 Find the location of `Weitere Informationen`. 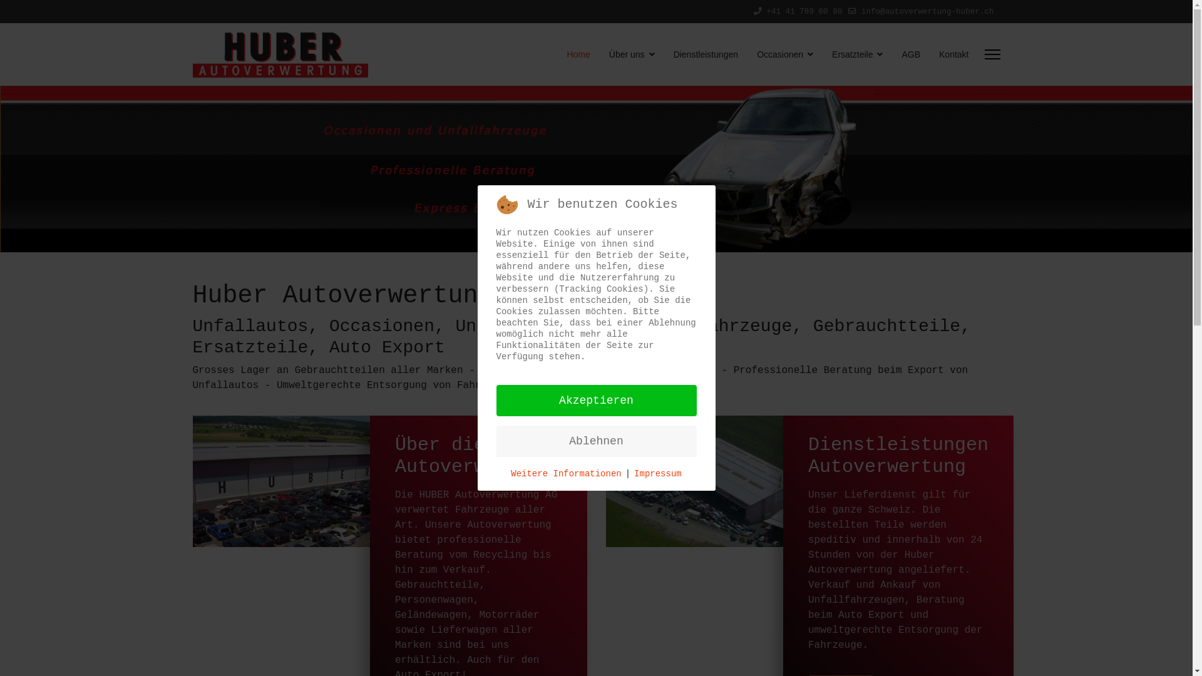

Weitere Informationen is located at coordinates (566, 474).